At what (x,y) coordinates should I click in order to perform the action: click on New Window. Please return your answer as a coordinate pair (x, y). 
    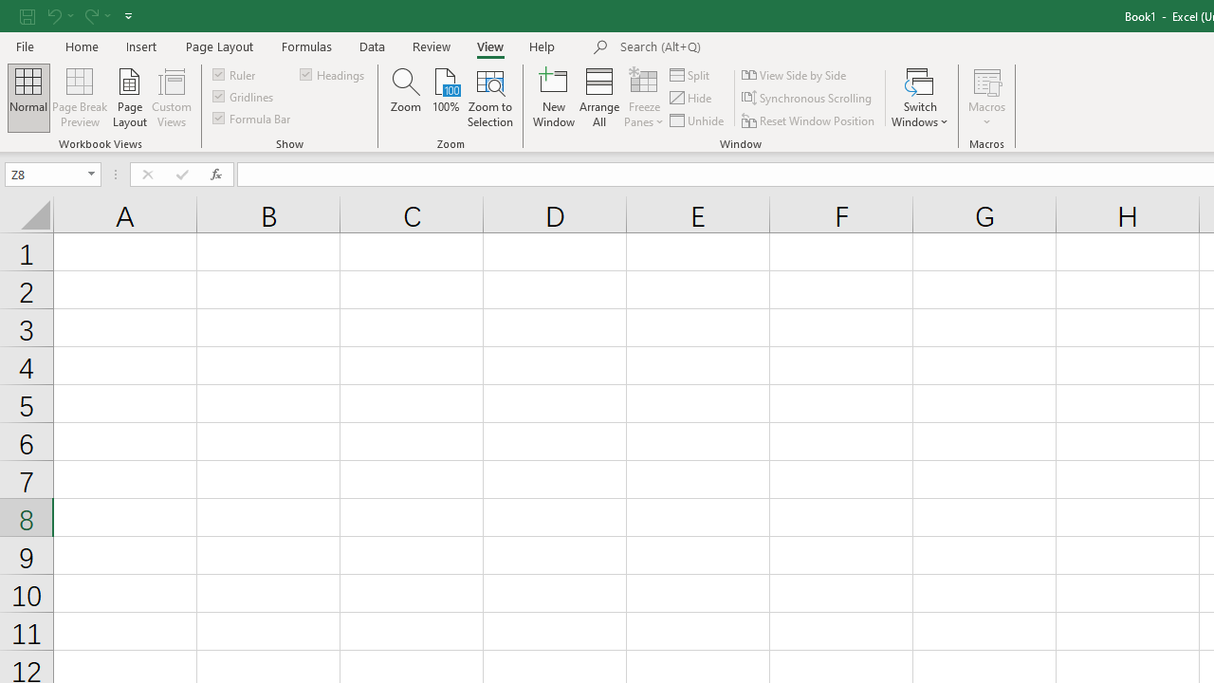
    Looking at the image, I should click on (554, 97).